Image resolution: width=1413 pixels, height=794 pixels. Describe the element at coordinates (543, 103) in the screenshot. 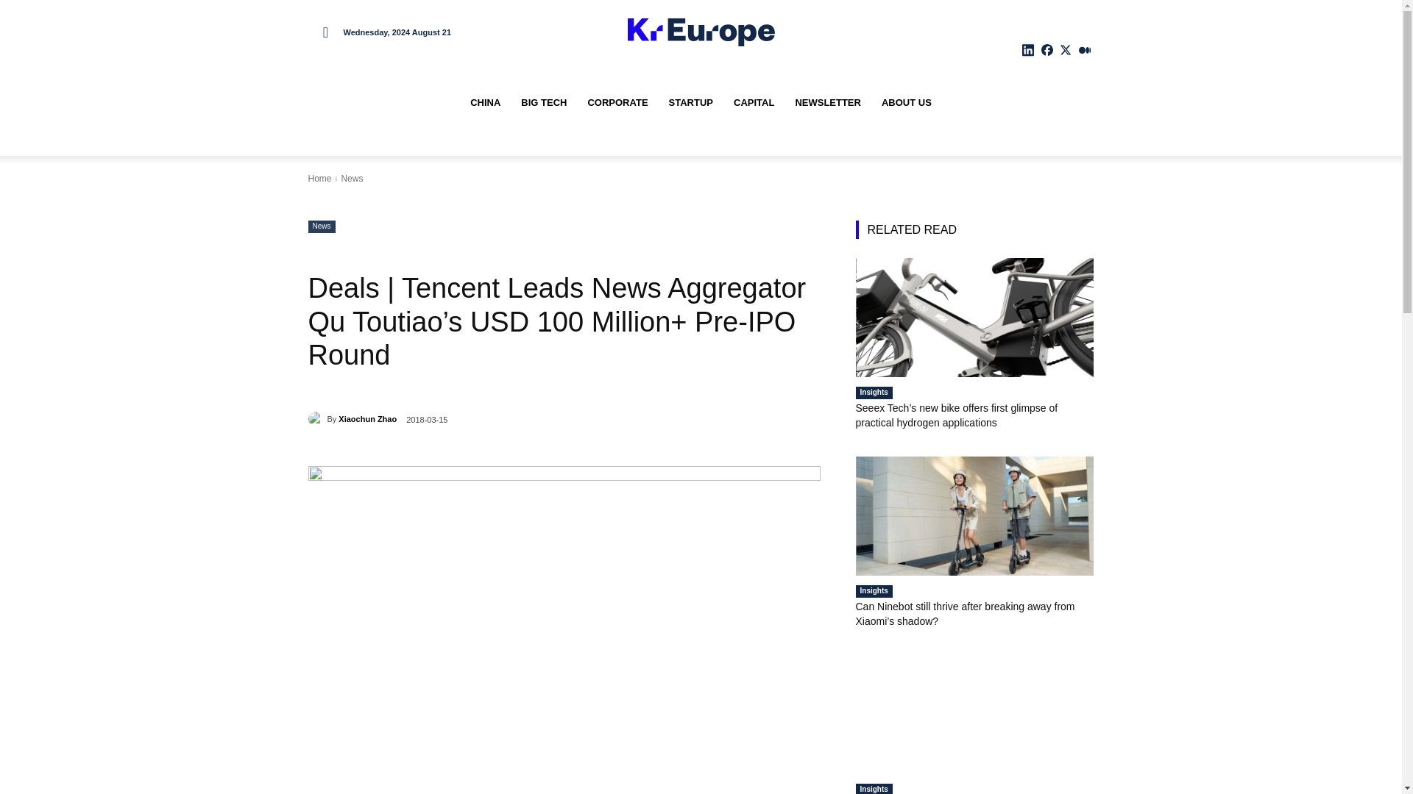

I see `BIG TECH` at that location.